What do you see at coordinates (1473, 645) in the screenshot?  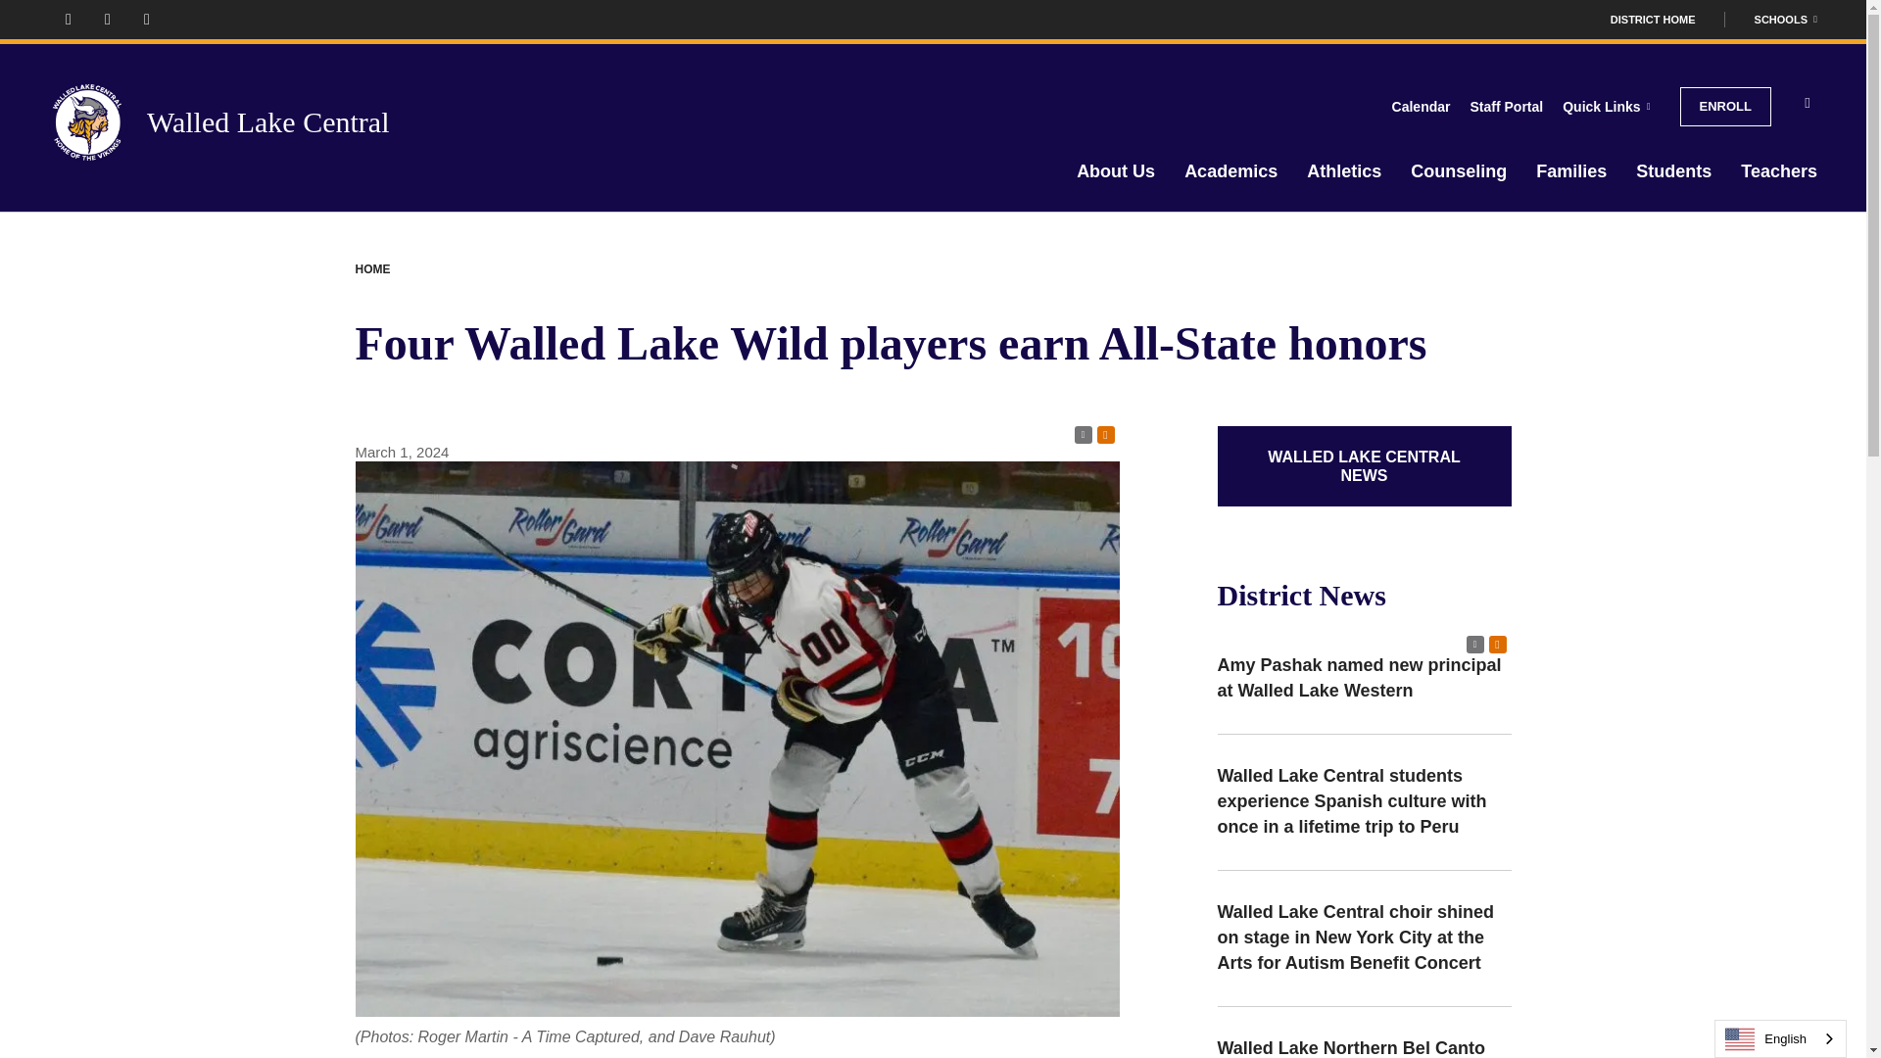 I see `RSS` at bounding box center [1473, 645].